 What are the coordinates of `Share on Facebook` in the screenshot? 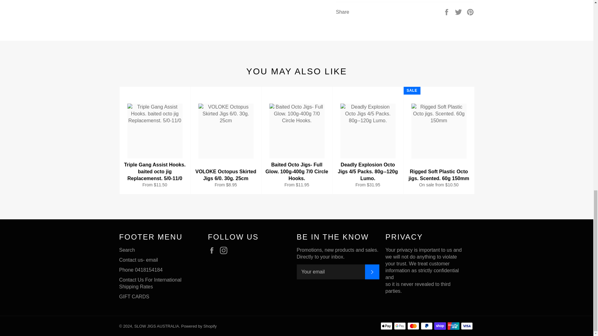 It's located at (447, 12).